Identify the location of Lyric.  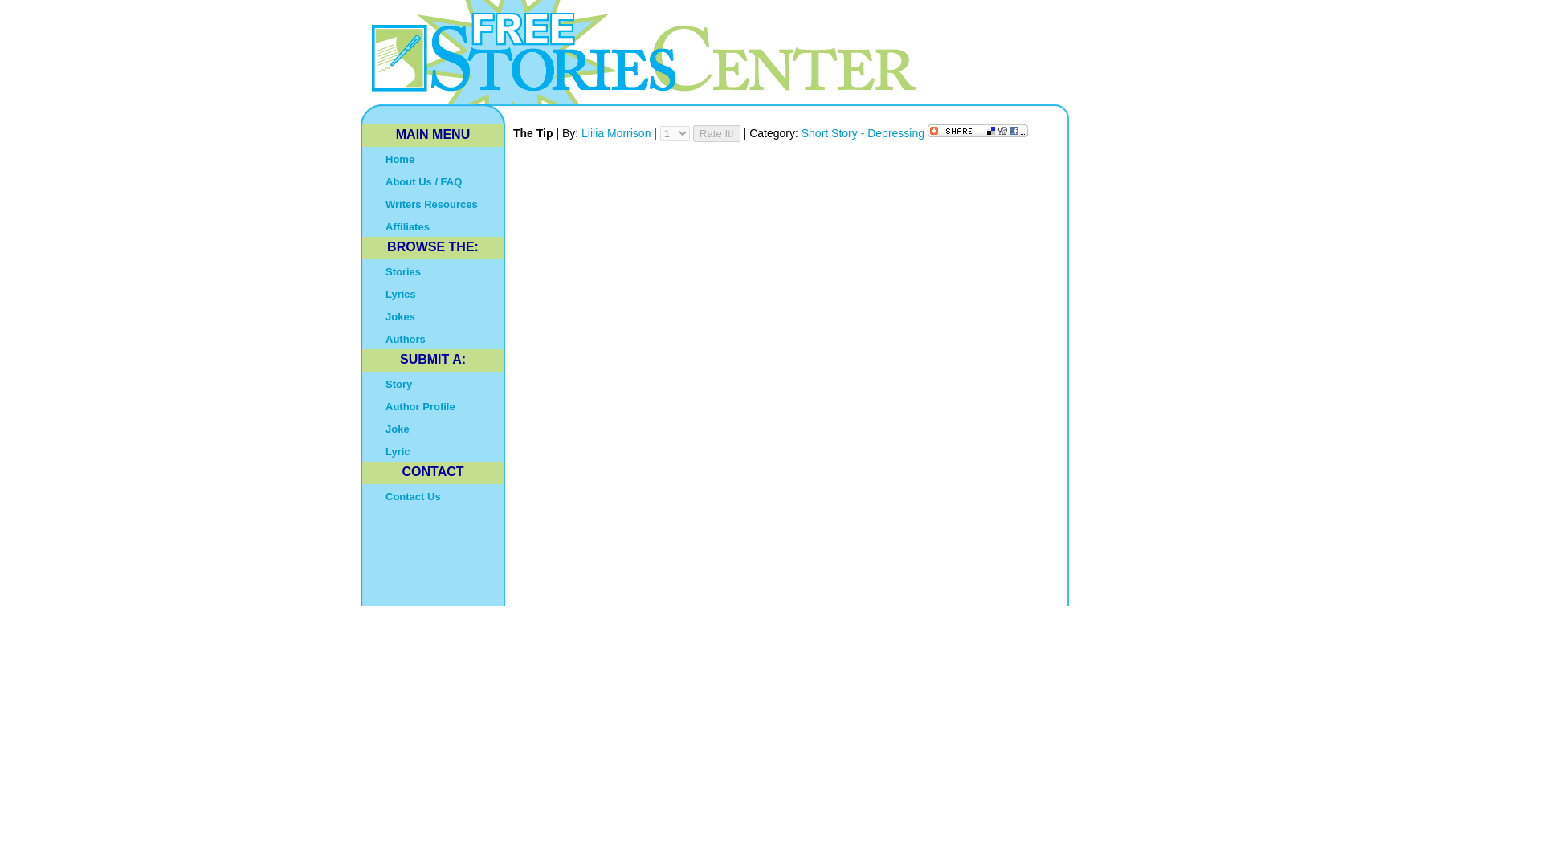
(433, 450).